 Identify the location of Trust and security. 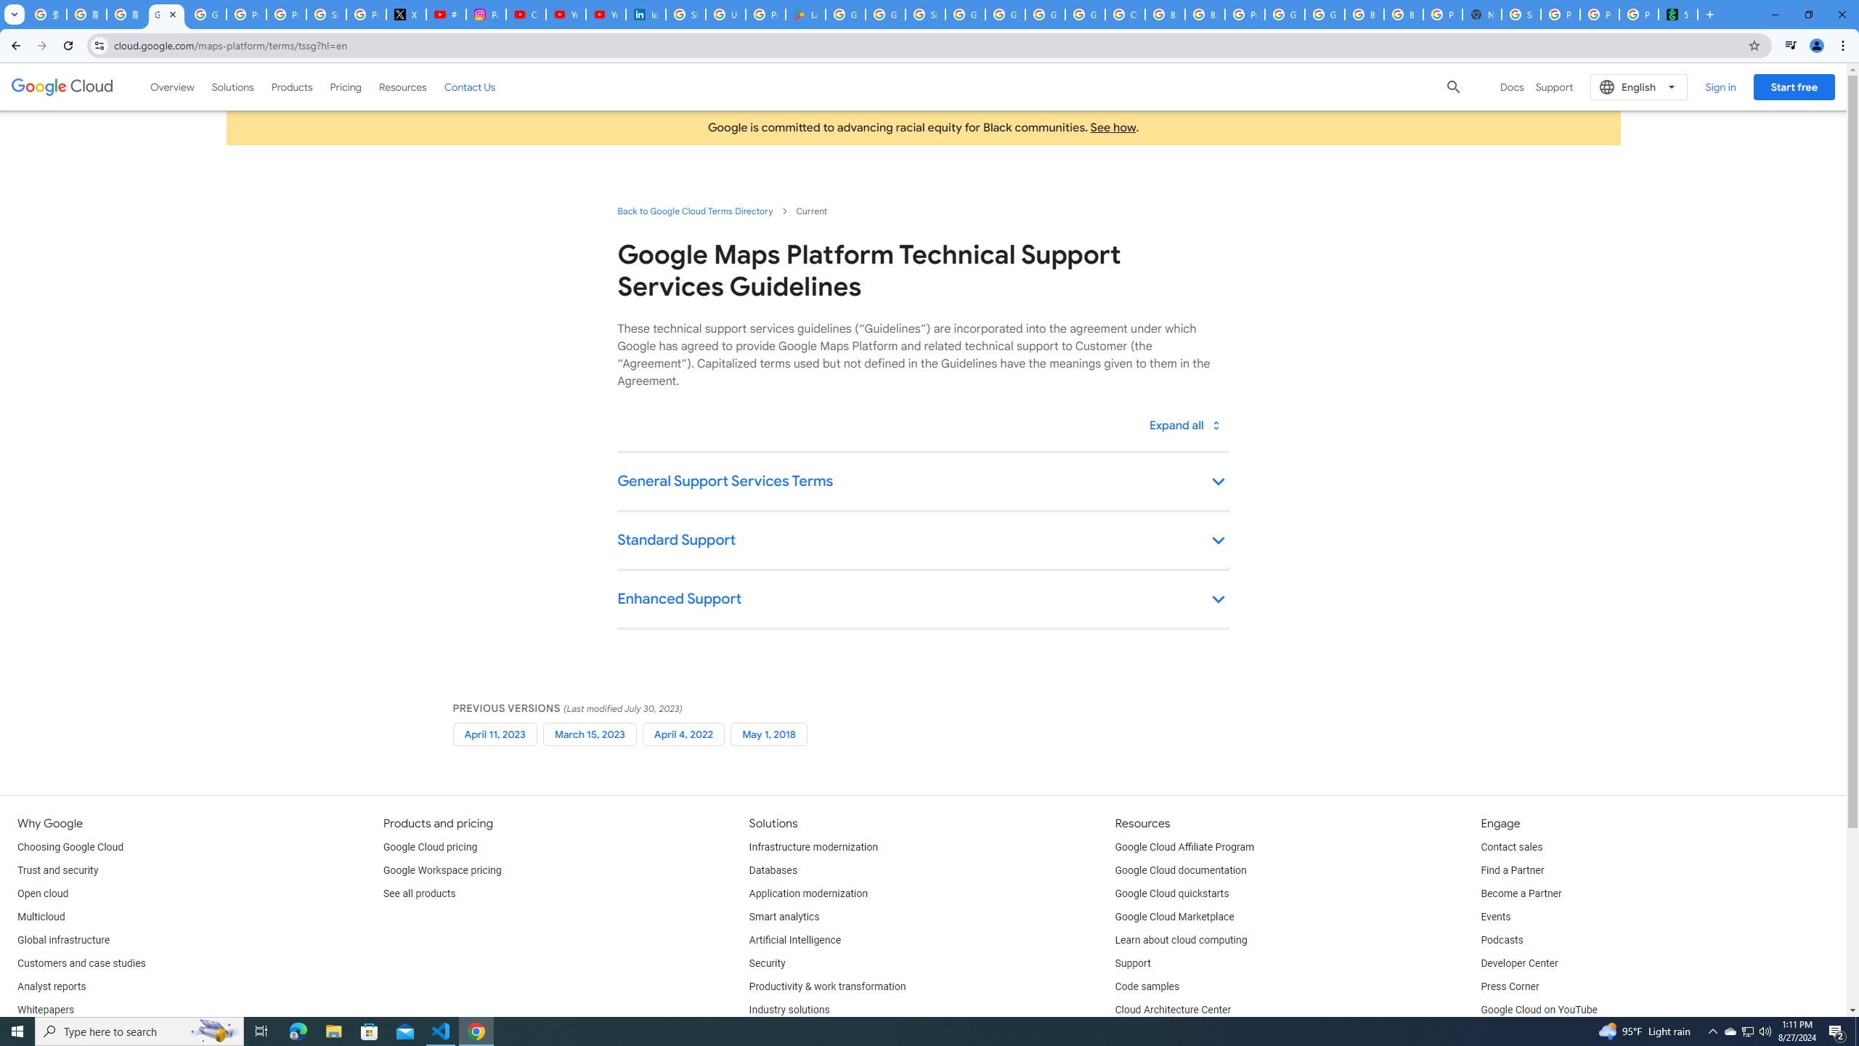
(57, 871).